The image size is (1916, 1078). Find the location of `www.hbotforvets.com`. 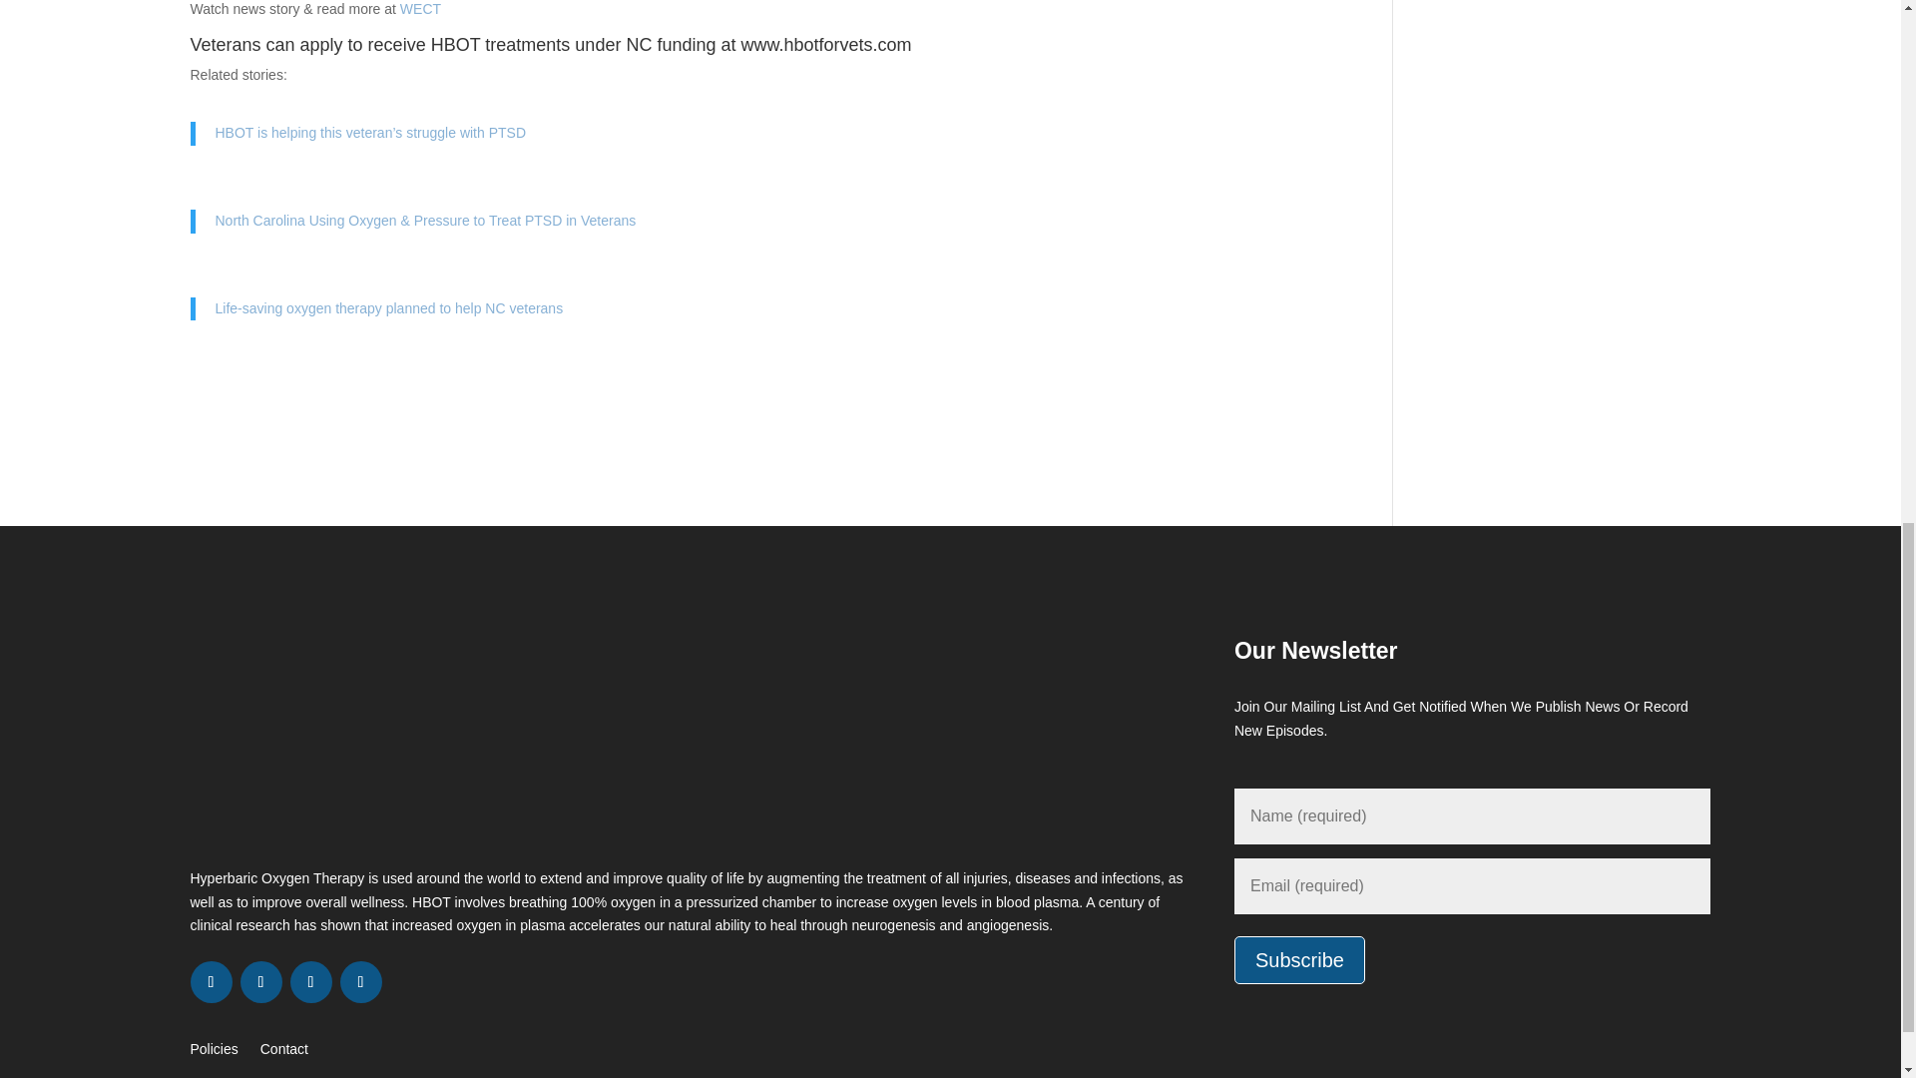

www.hbotforvets.com is located at coordinates (825, 44).